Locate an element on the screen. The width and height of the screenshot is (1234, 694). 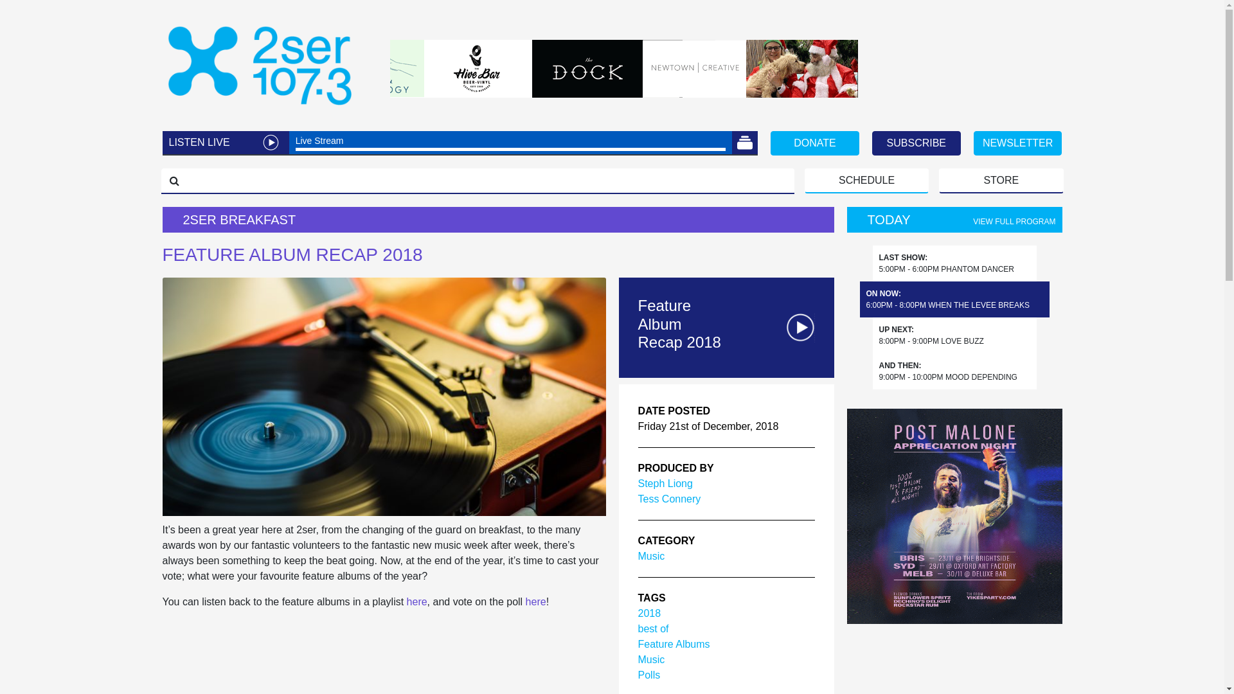
Steph Liong is located at coordinates (665, 483).